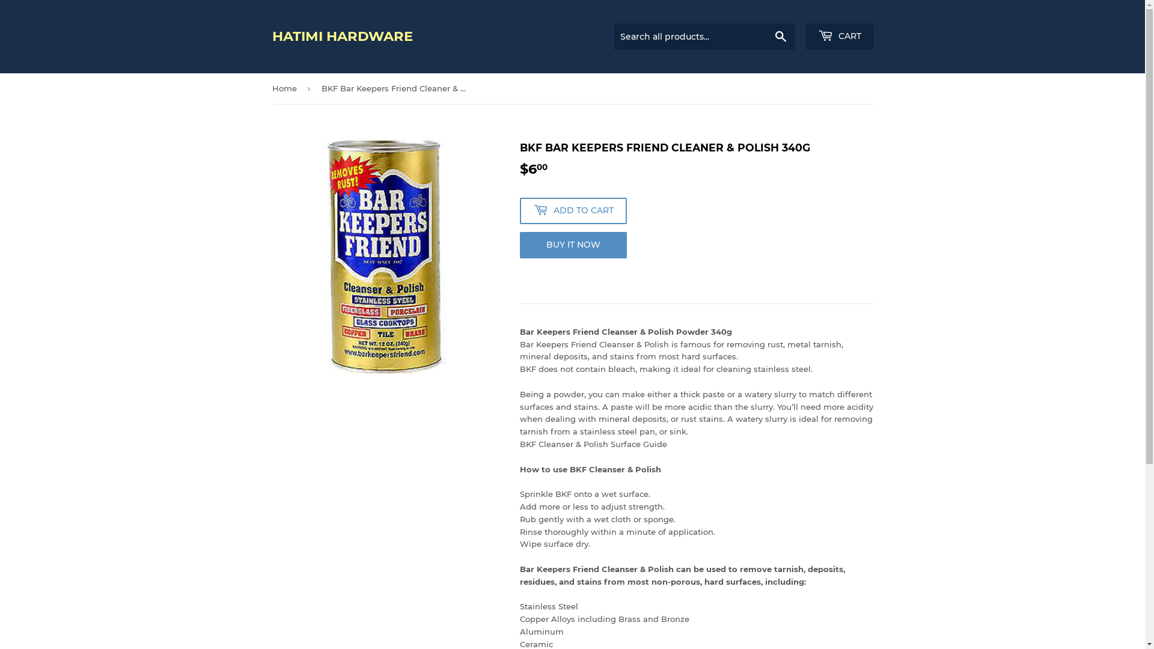  Describe the element at coordinates (573, 245) in the screenshot. I see `BUY IT NOW` at that location.